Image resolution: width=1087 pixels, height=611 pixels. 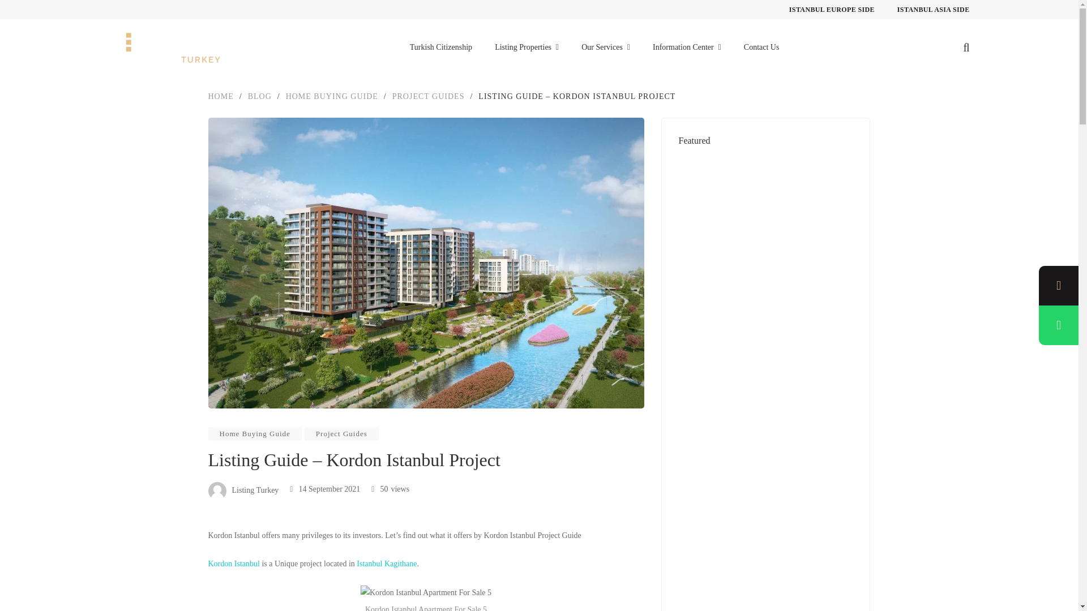 I want to click on ISTANBUL ASIA SIDE, so click(x=933, y=9).